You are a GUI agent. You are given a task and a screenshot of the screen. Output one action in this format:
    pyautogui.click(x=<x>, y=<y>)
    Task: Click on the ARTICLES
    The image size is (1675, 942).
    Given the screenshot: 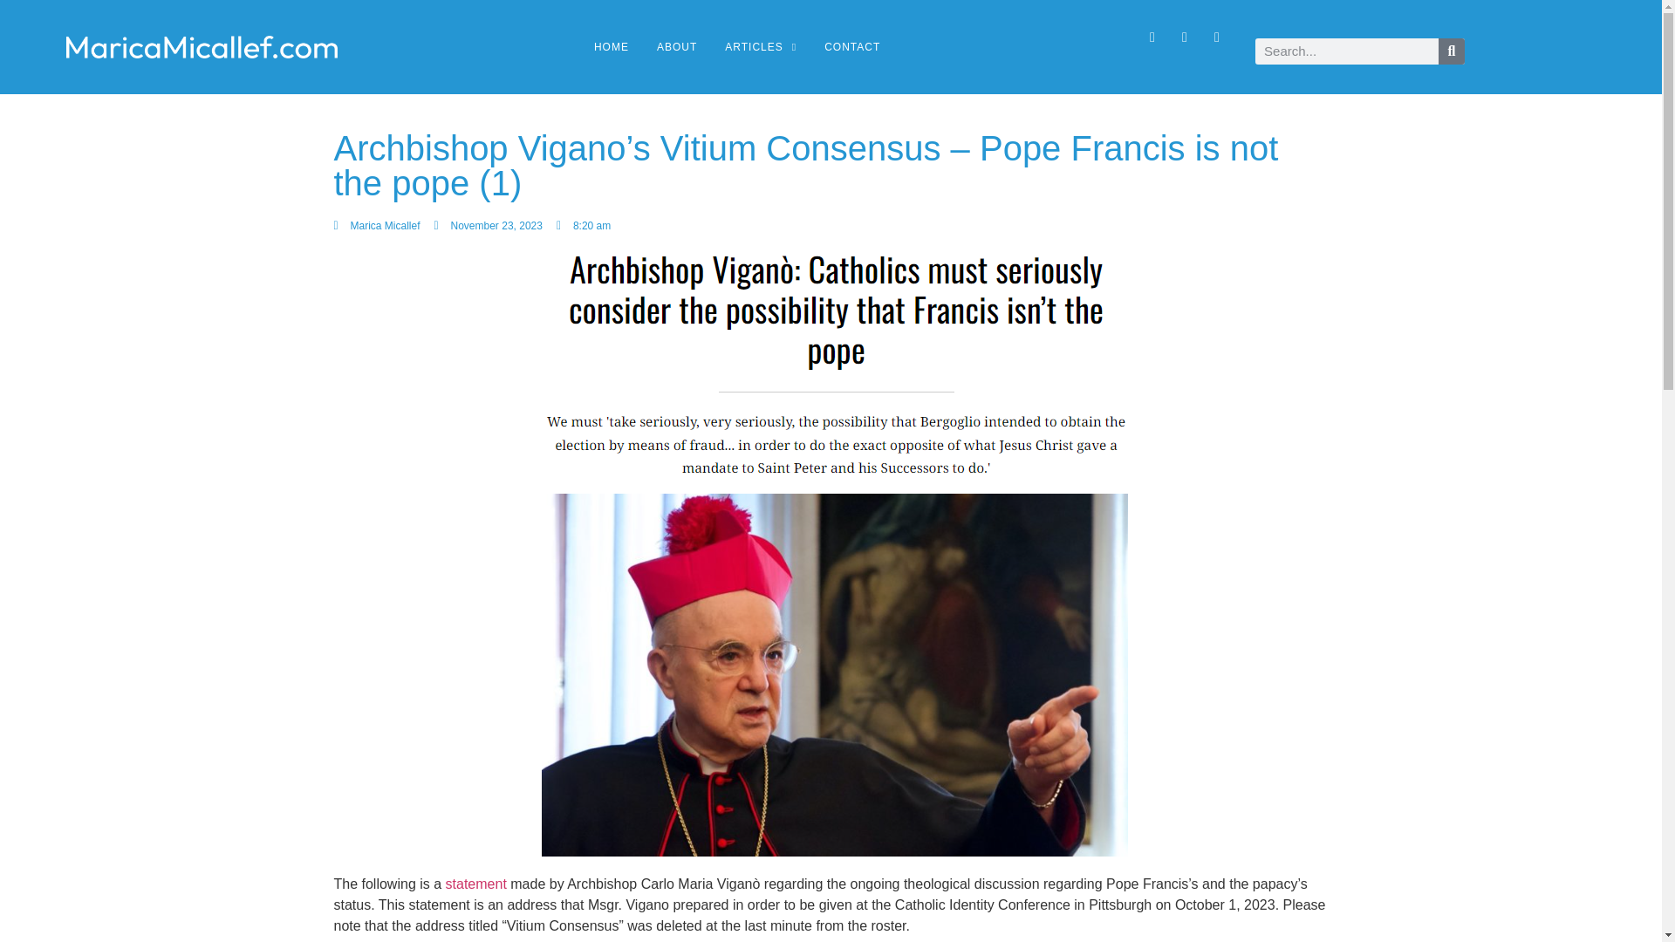 What is the action you would take?
    pyautogui.click(x=761, y=47)
    